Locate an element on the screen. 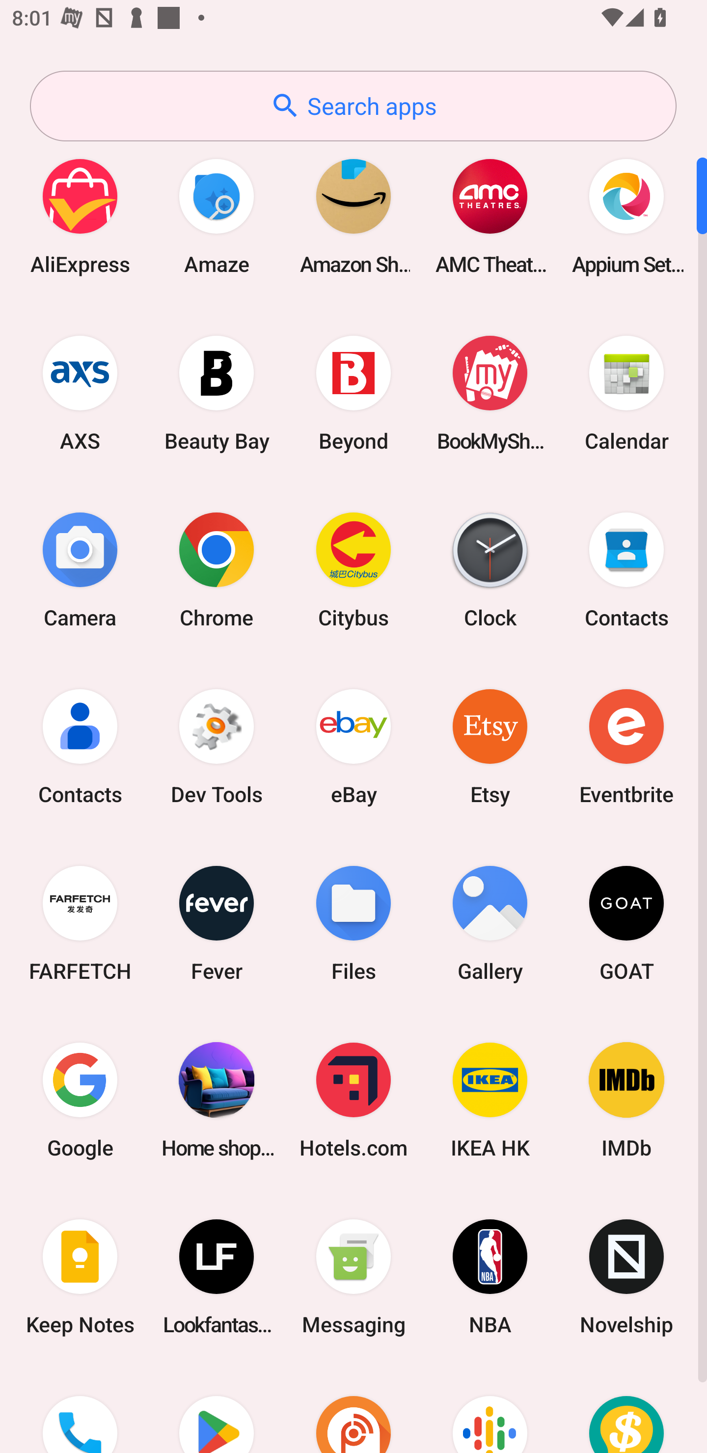    Search apps is located at coordinates (353, 106).